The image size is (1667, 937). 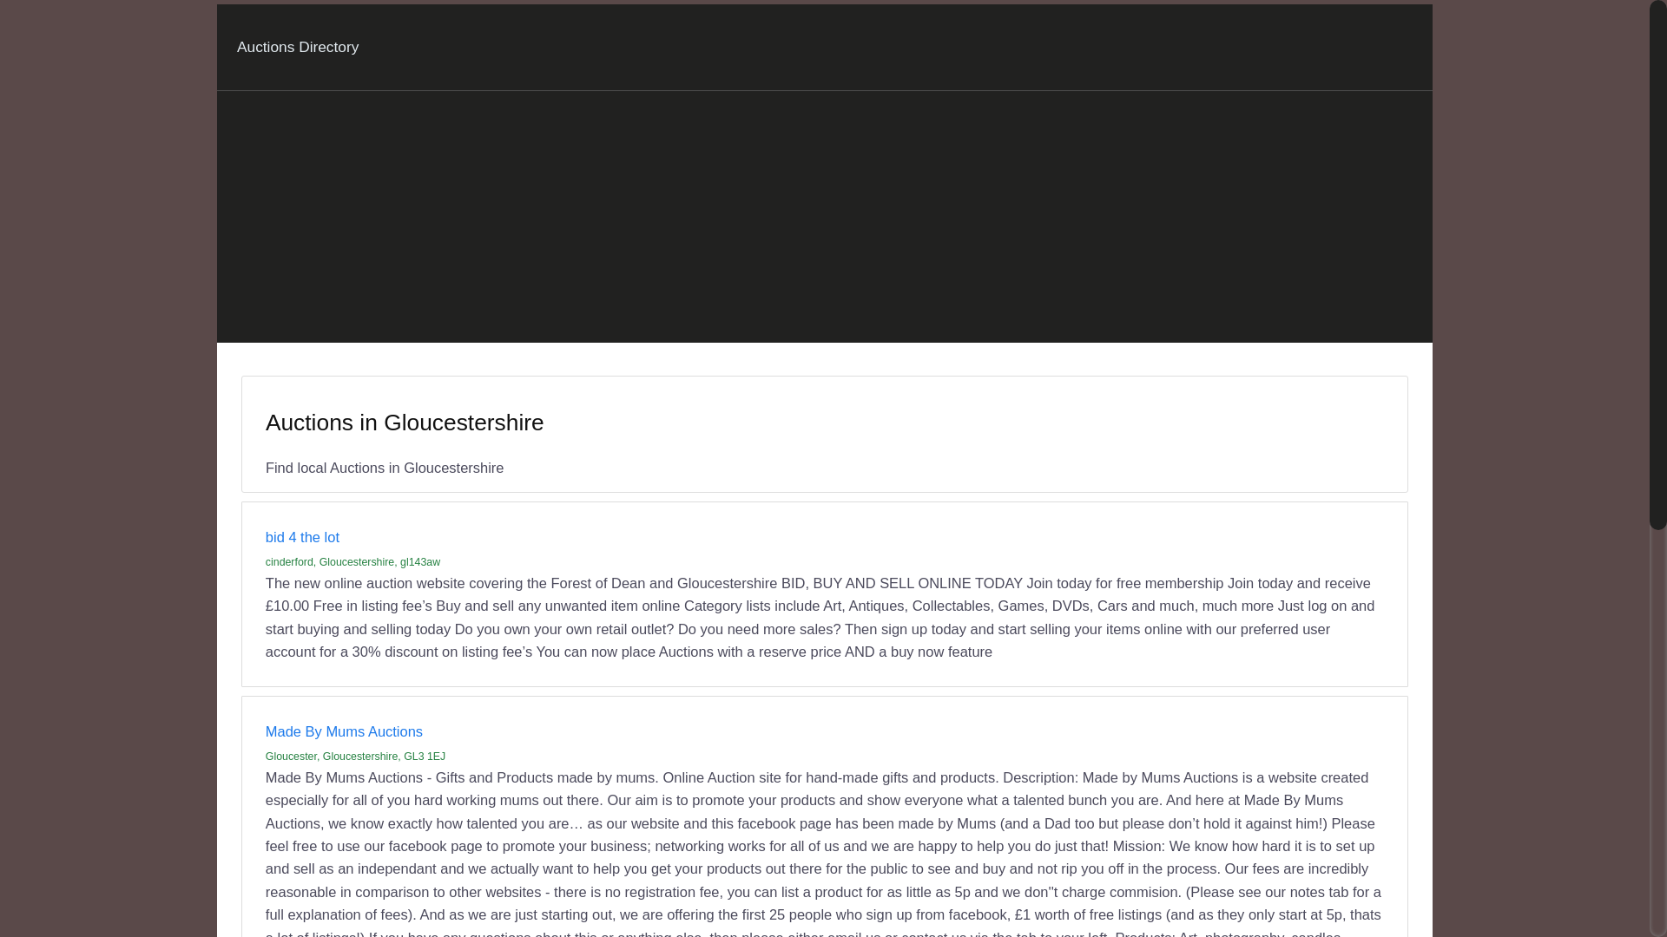 What do you see at coordinates (564, 845) in the screenshot?
I see `Popular Business Categories` at bounding box center [564, 845].